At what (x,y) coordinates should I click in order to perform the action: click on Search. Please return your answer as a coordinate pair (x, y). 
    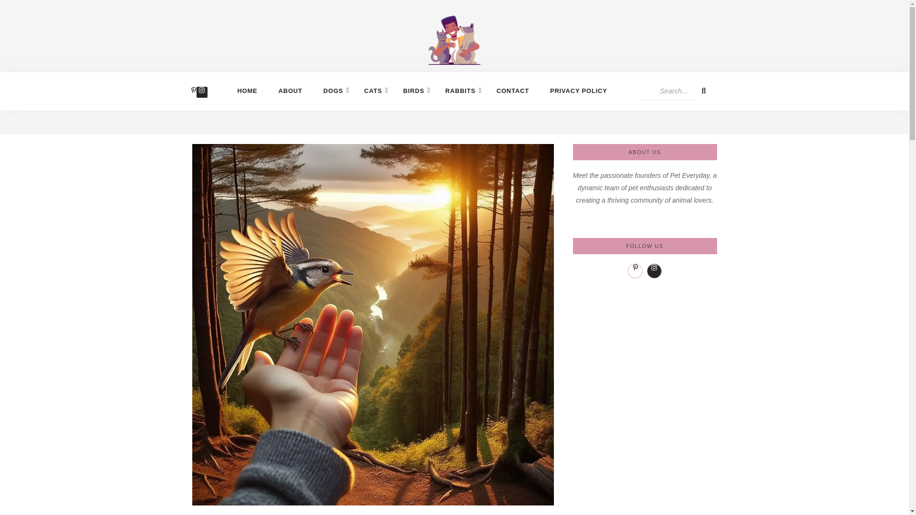
    Looking at the image, I should click on (667, 91).